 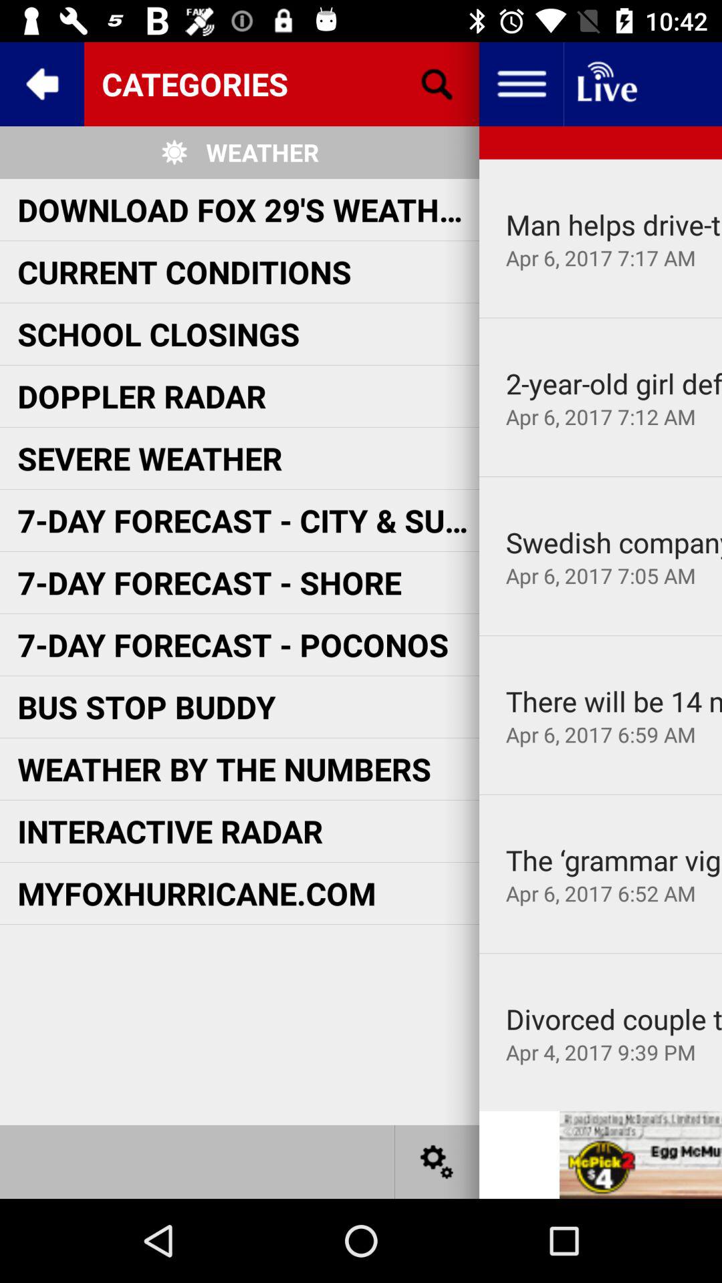 I want to click on select search button, so click(x=437, y=84).